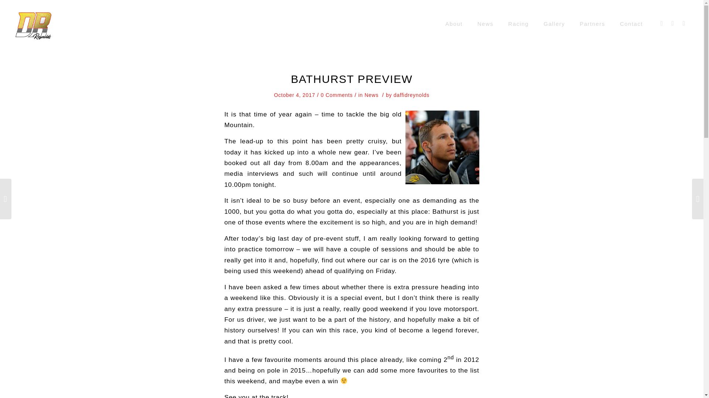 The height and width of the screenshot is (398, 709). What do you see at coordinates (371, 95) in the screenshot?
I see `News` at bounding box center [371, 95].